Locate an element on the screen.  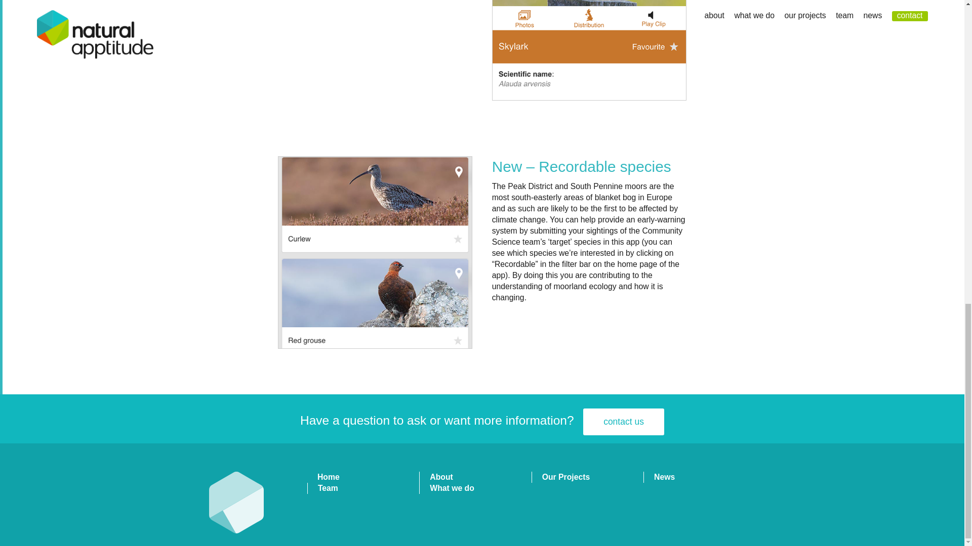
Home is located at coordinates (328, 477).